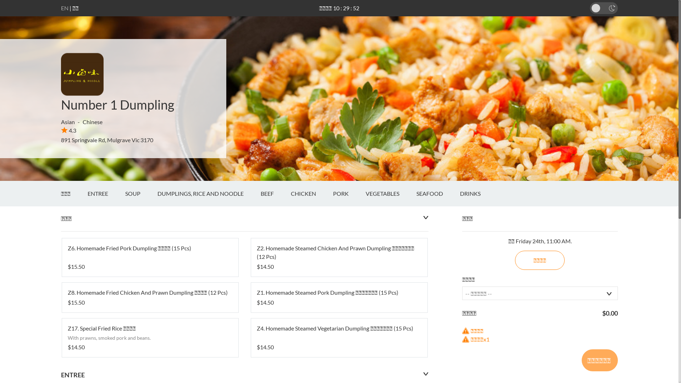  I want to click on EN, so click(65, 8).